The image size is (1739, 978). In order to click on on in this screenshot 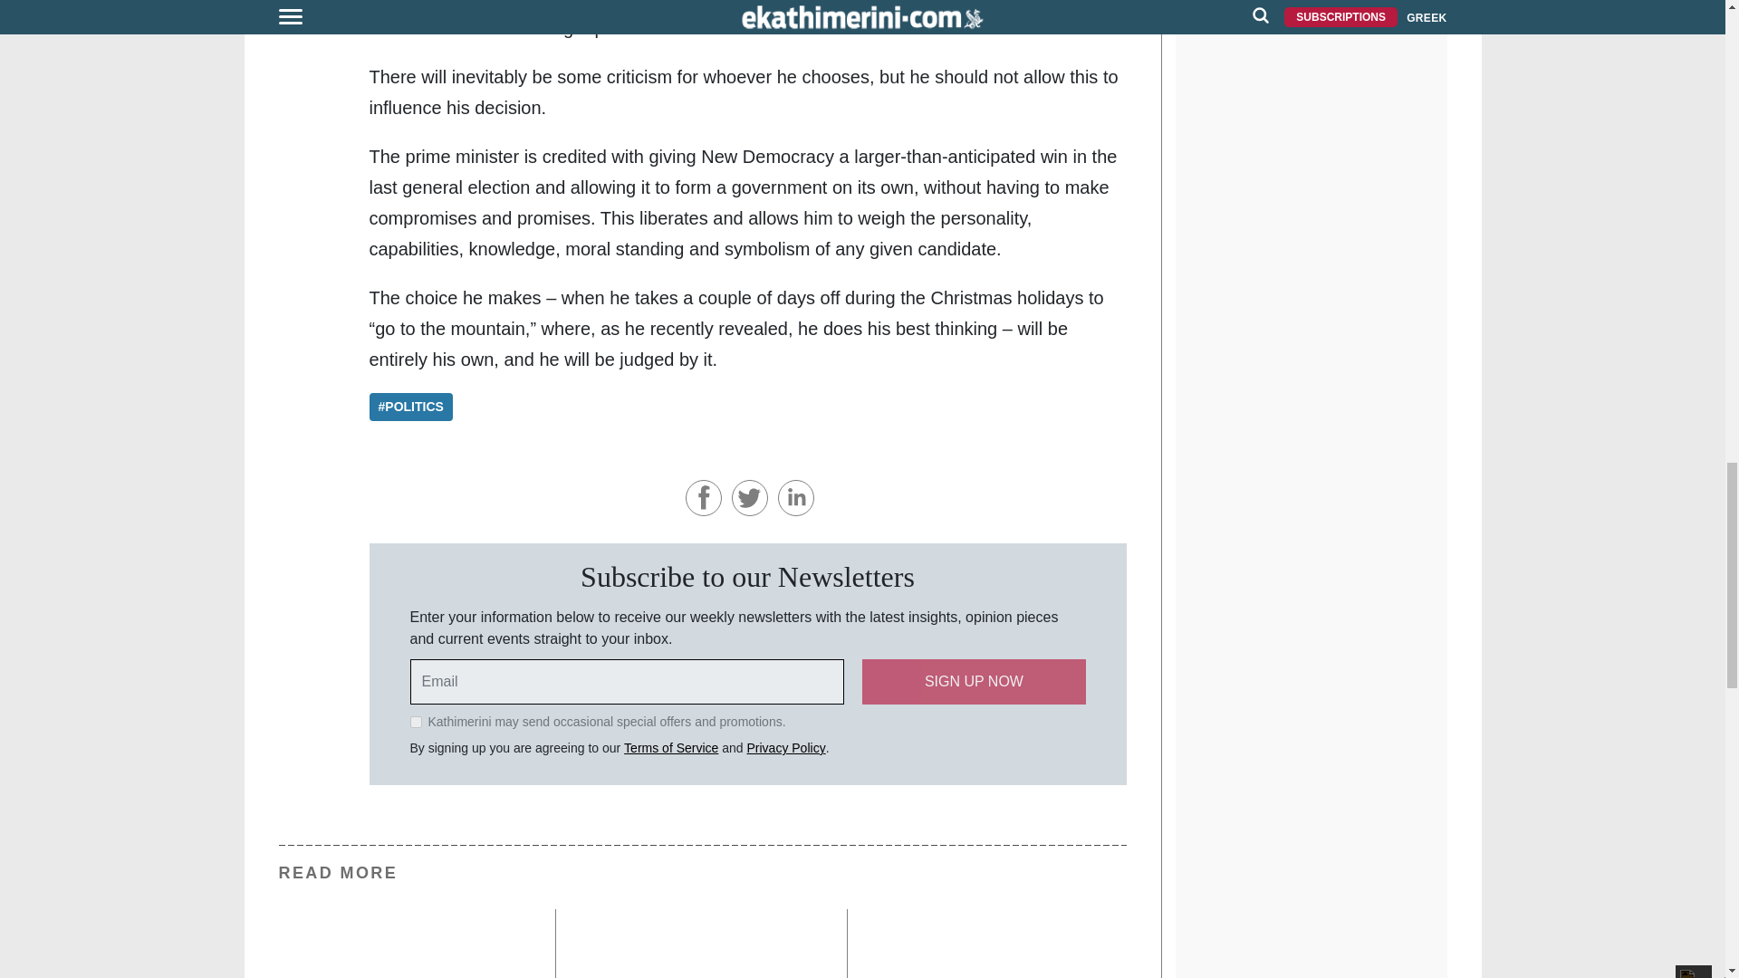, I will do `click(415, 721)`.